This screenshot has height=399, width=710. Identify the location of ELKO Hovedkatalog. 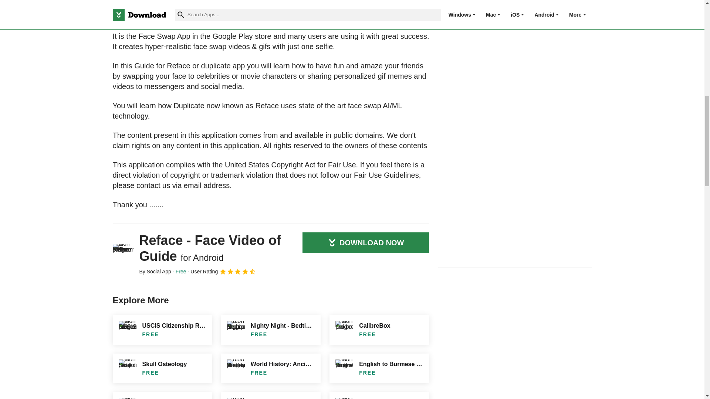
(271, 395).